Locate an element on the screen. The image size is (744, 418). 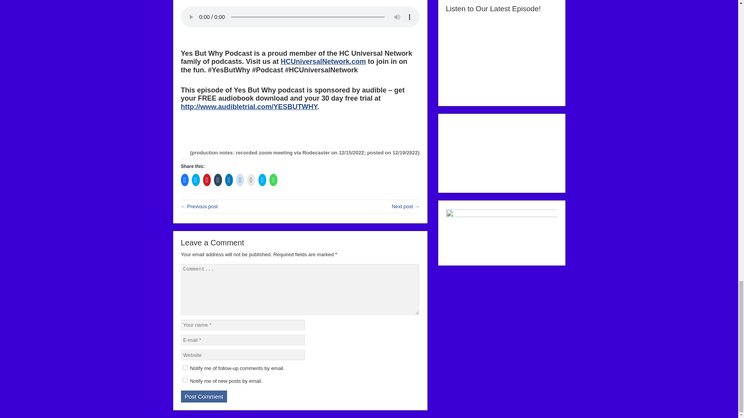
Post Comment is located at coordinates (204, 396).